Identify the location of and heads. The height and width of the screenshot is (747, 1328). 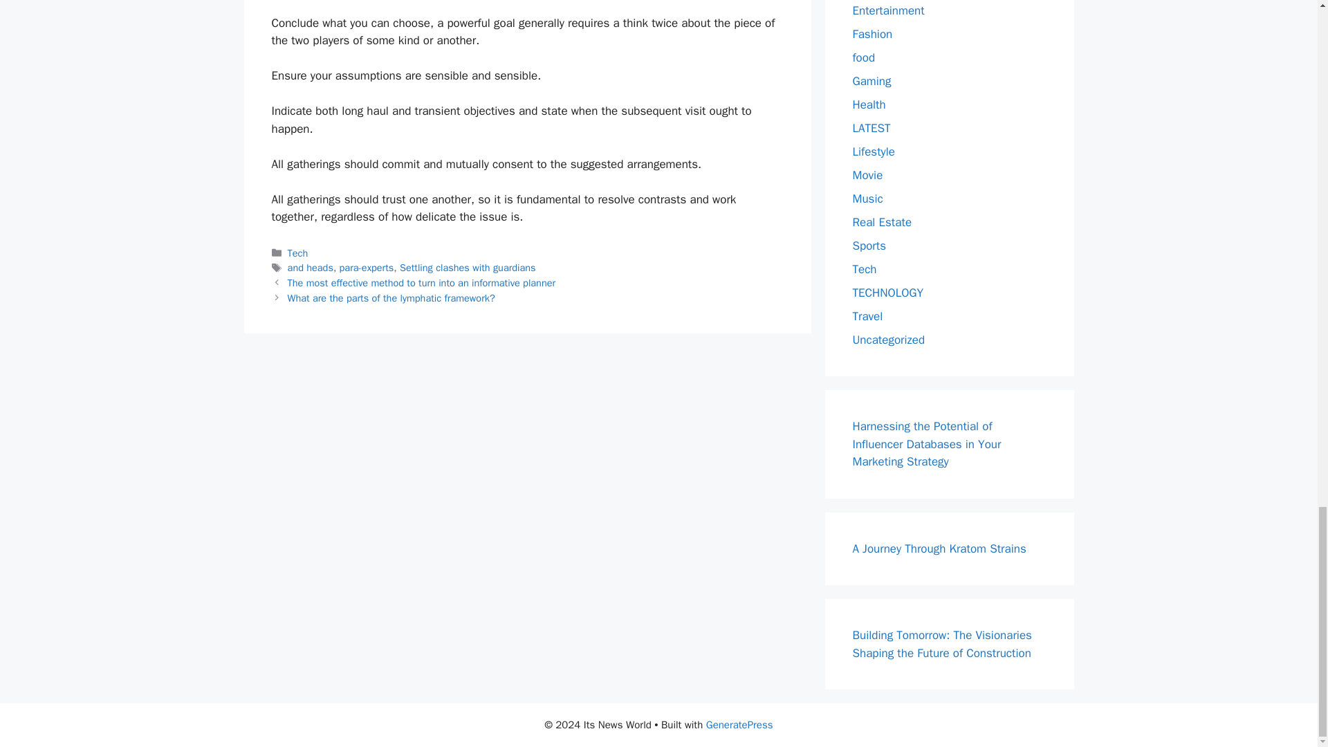
(310, 268).